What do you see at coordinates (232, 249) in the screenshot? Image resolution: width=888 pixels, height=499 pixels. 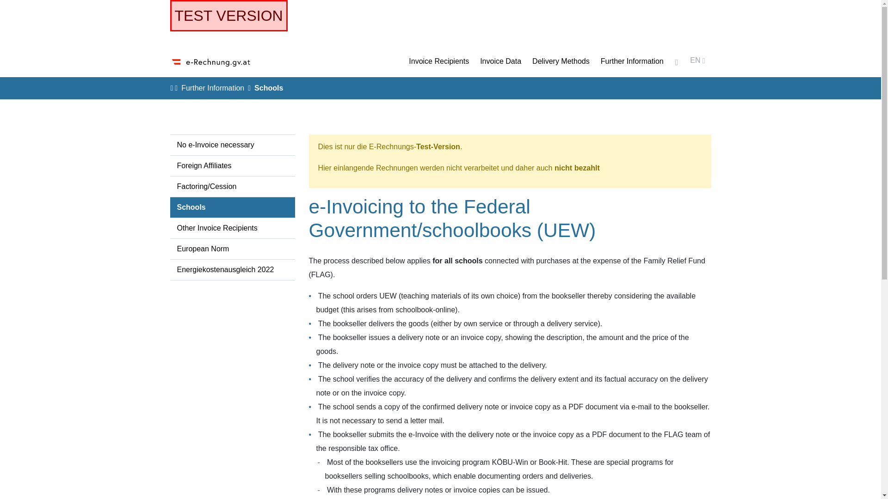 I see `European Norm` at bounding box center [232, 249].